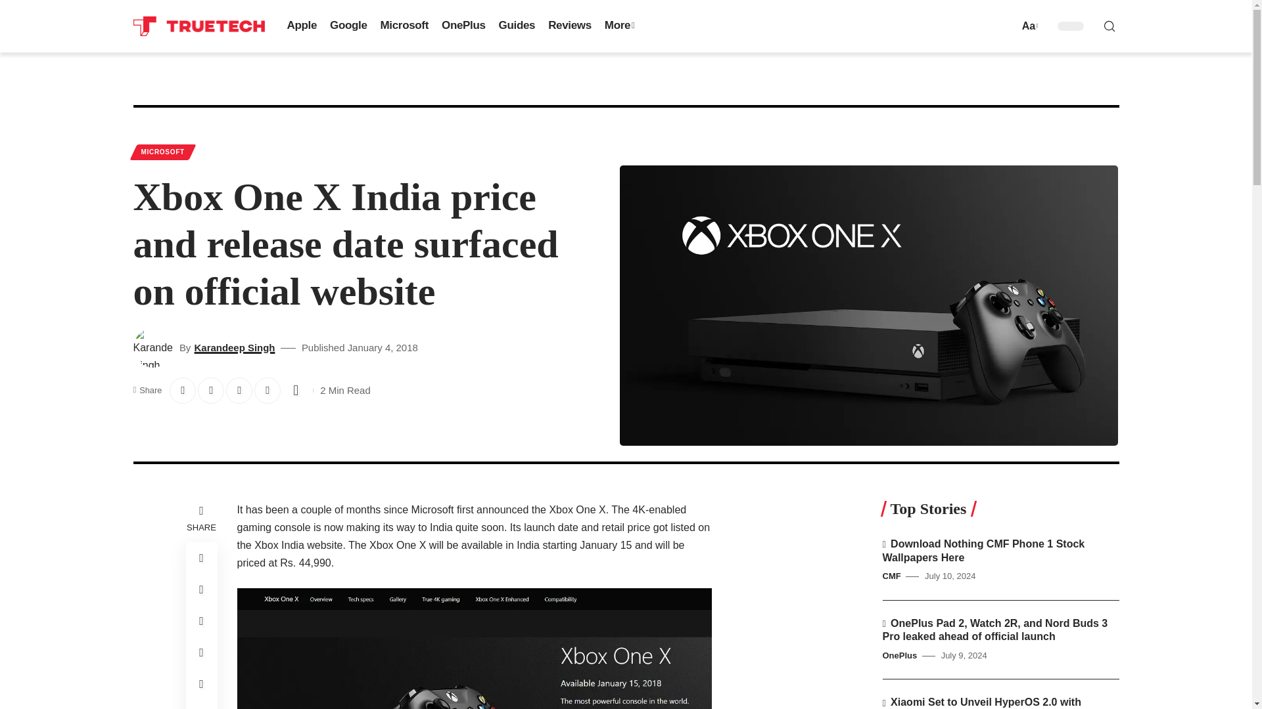 Image resolution: width=1262 pixels, height=709 pixels. What do you see at coordinates (404, 26) in the screenshot?
I see `Microsoft` at bounding box center [404, 26].